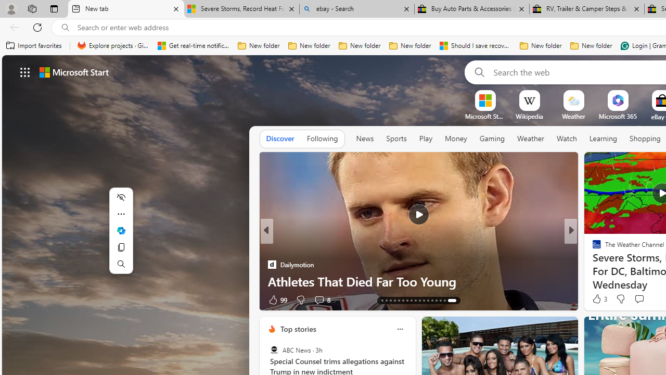 This screenshot has height=375, width=666. Describe the element at coordinates (409, 300) in the screenshot. I see `AutomationID: tab-18` at that location.